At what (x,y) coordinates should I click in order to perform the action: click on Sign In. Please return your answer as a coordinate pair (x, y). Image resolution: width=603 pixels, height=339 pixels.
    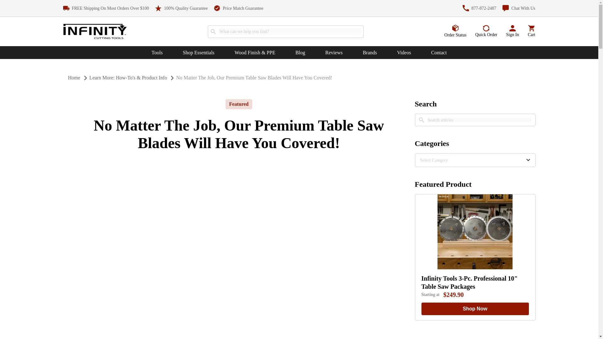
    Looking at the image, I should click on (513, 31).